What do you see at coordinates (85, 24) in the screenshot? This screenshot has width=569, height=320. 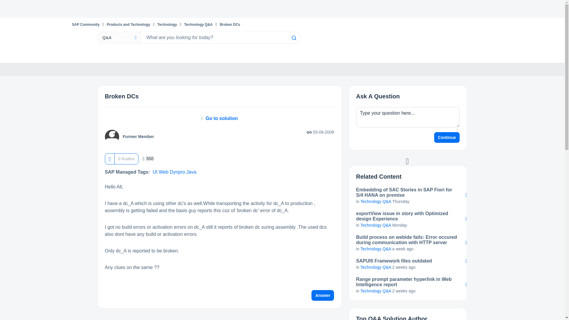 I see `SAP Community` at bounding box center [85, 24].